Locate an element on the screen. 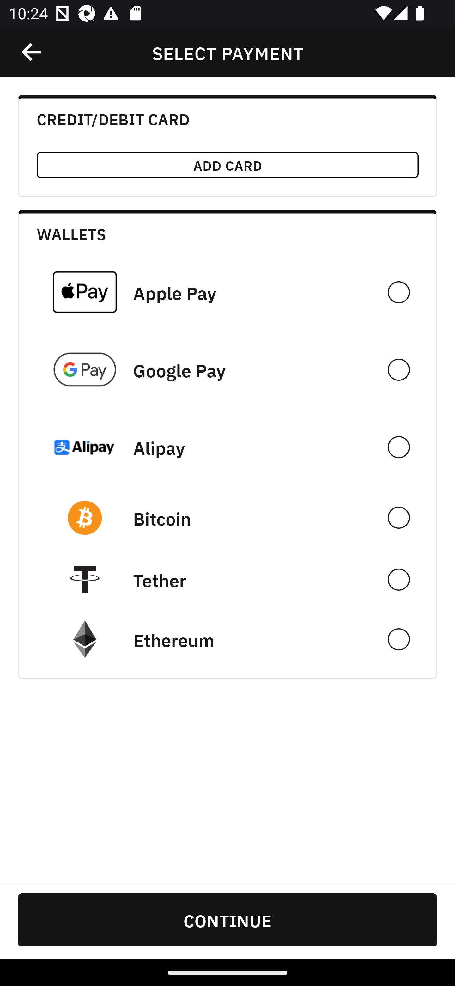 This screenshot has width=455, height=986. Apple Pay is located at coordinates (227, 292).